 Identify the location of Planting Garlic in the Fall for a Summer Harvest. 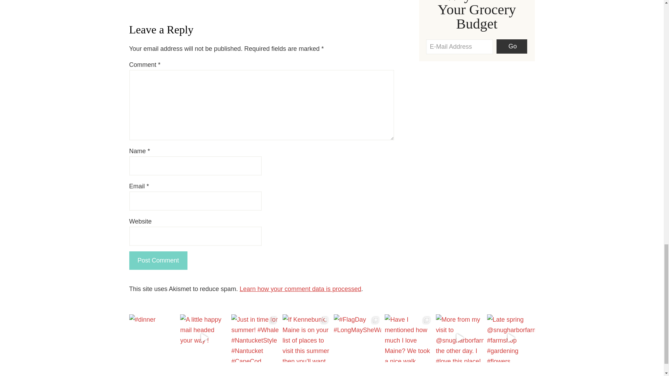
(224, 3).